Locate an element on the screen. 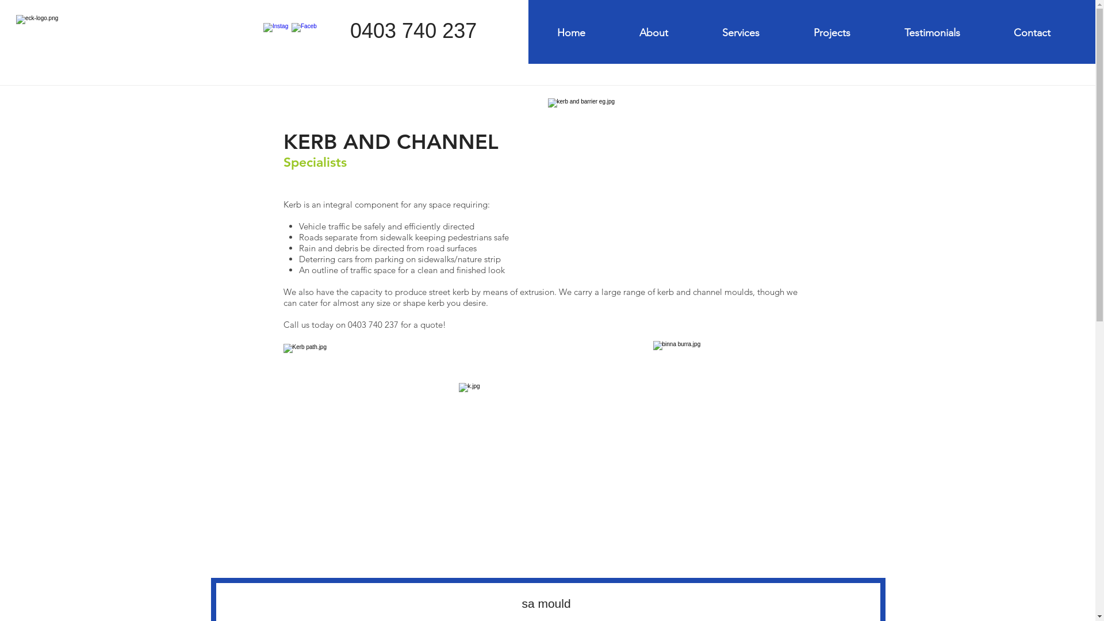 The image size is (1104, 621). Testimonials is located at coordinates (950, 33).